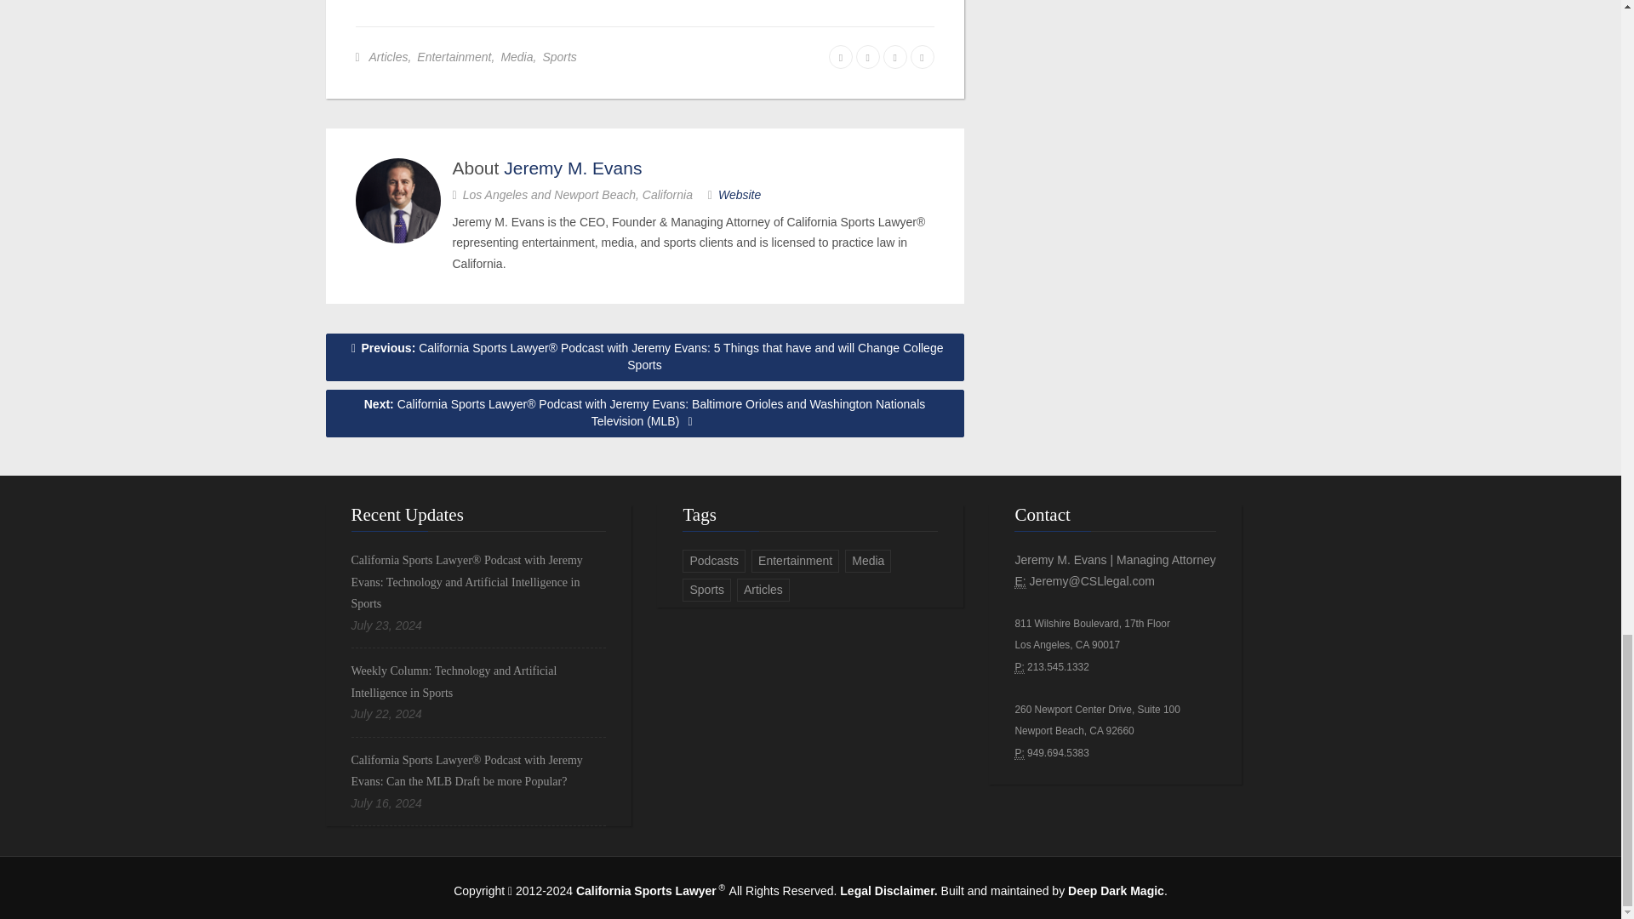 Image resolution: width=1634 pixels, height=919 pixels. I want to click on Website, so click(740, 194).